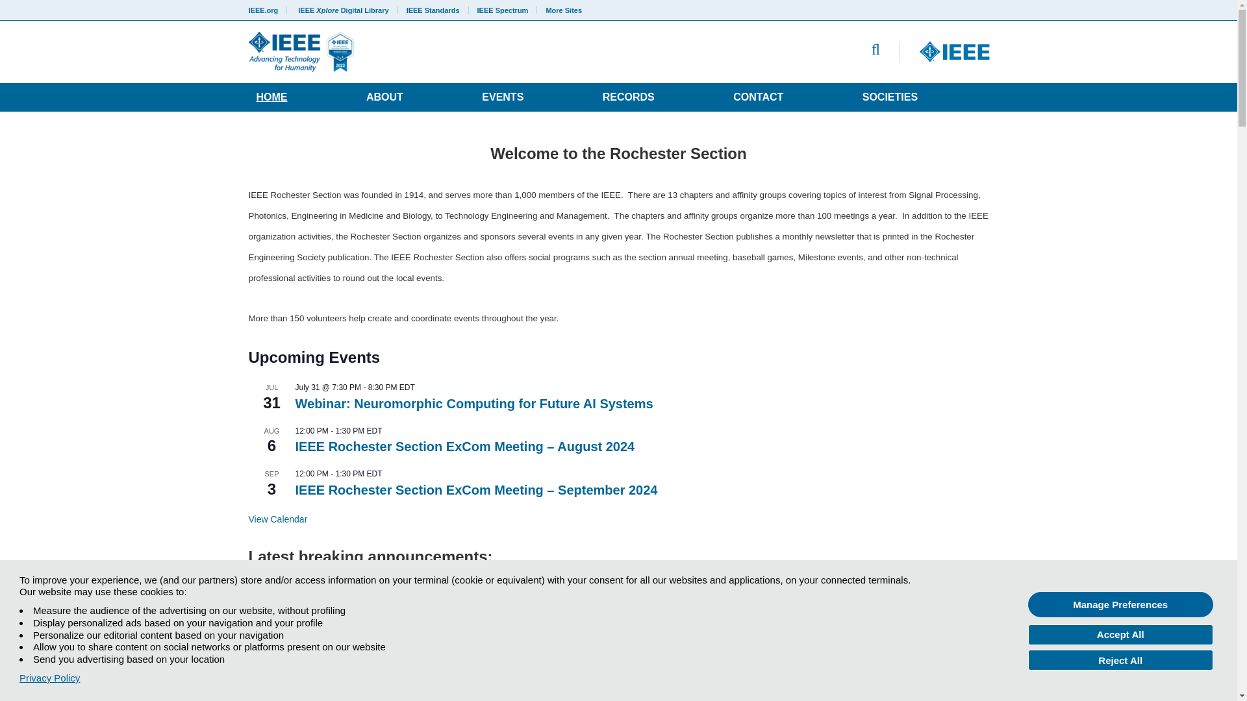 This screenshot has height=701, width=1247. Describe the element at coordinates (277, 519) in the screenshot. I see `View more events.` at that location.